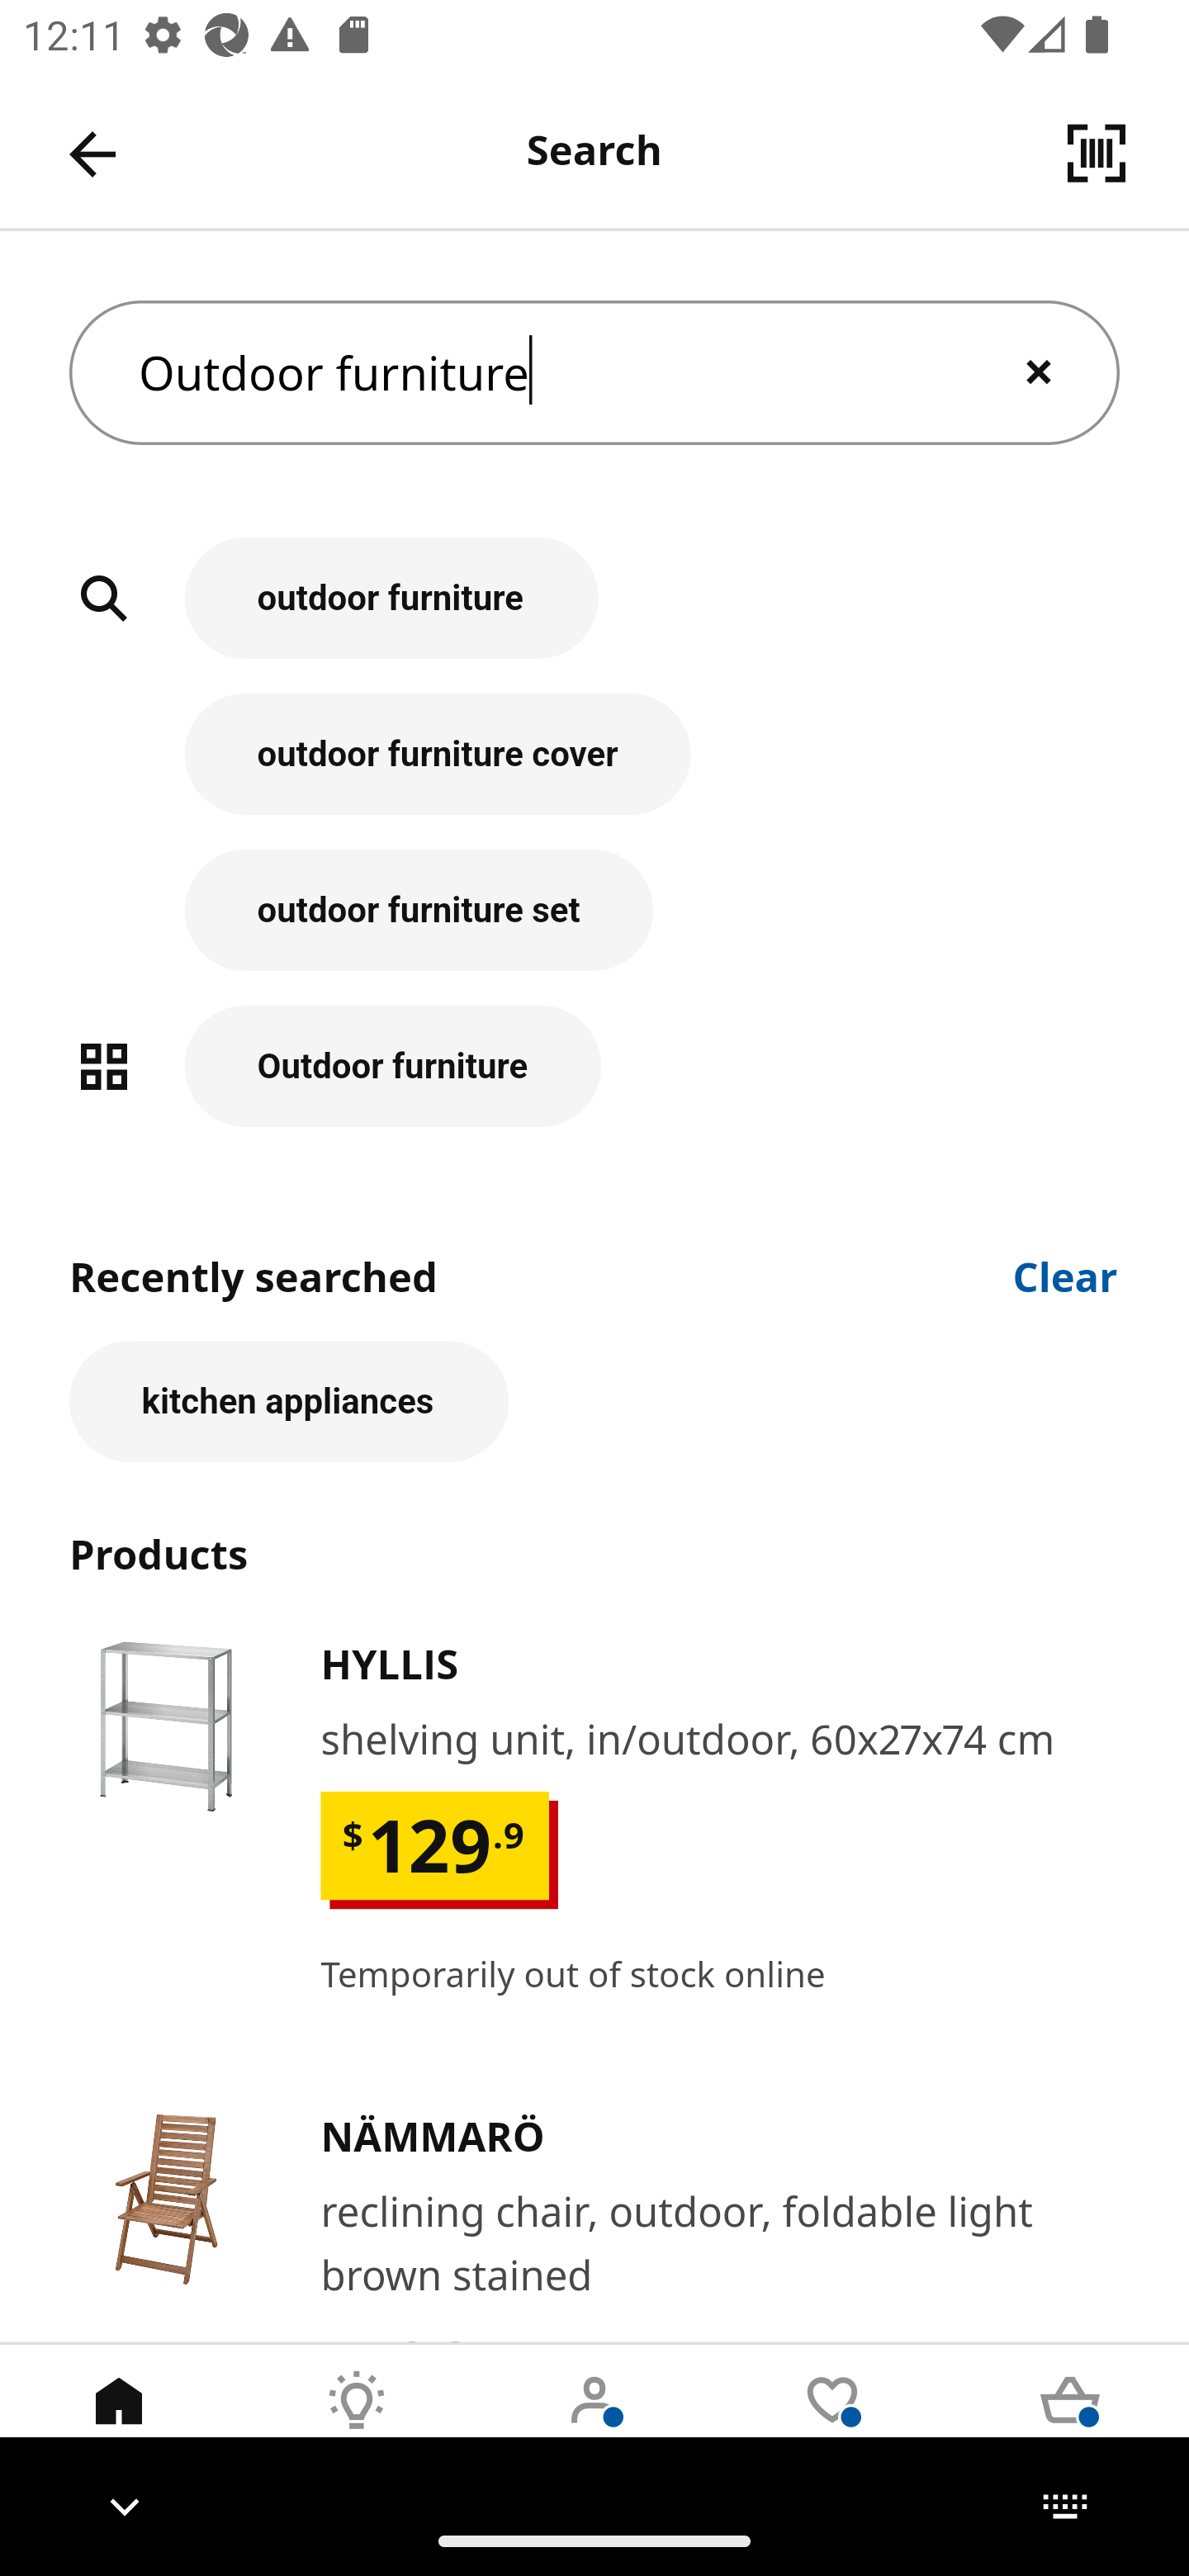  I want to click on outdoor furniture set, so click(594, 926).